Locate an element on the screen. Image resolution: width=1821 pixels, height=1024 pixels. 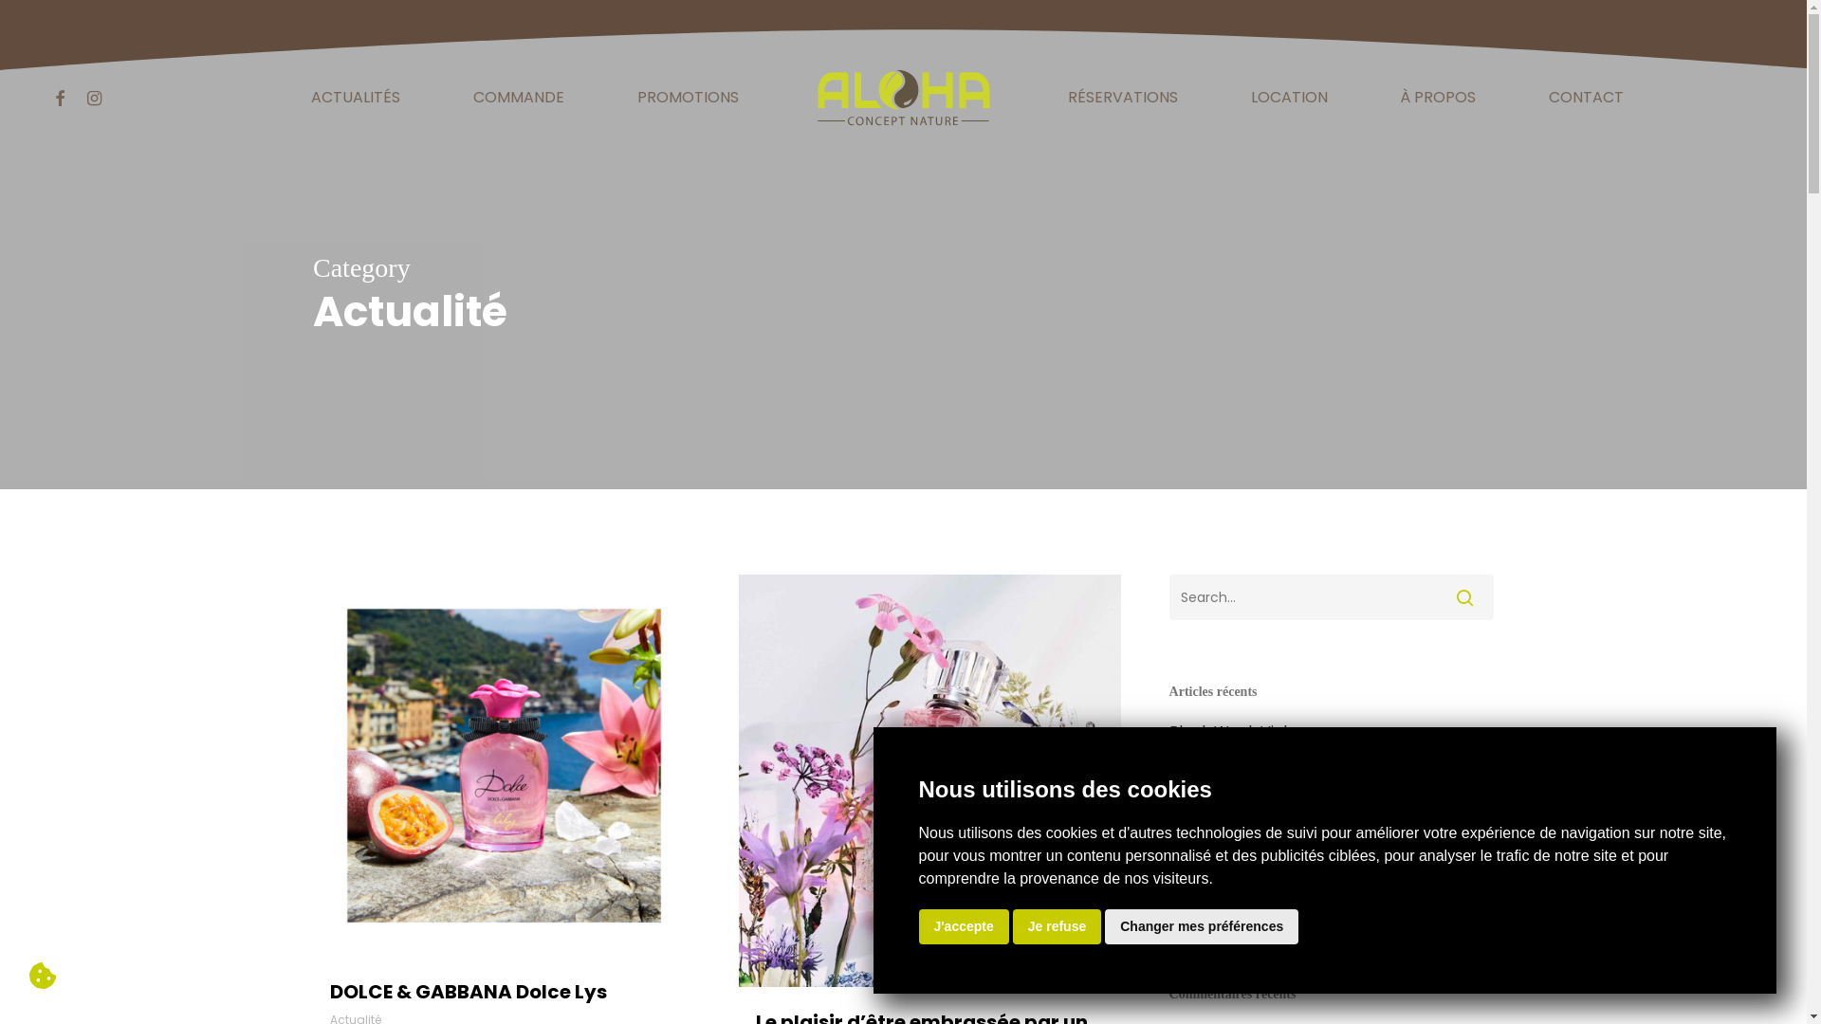
Black Week Vichy is located at coordinates (1332, 732).